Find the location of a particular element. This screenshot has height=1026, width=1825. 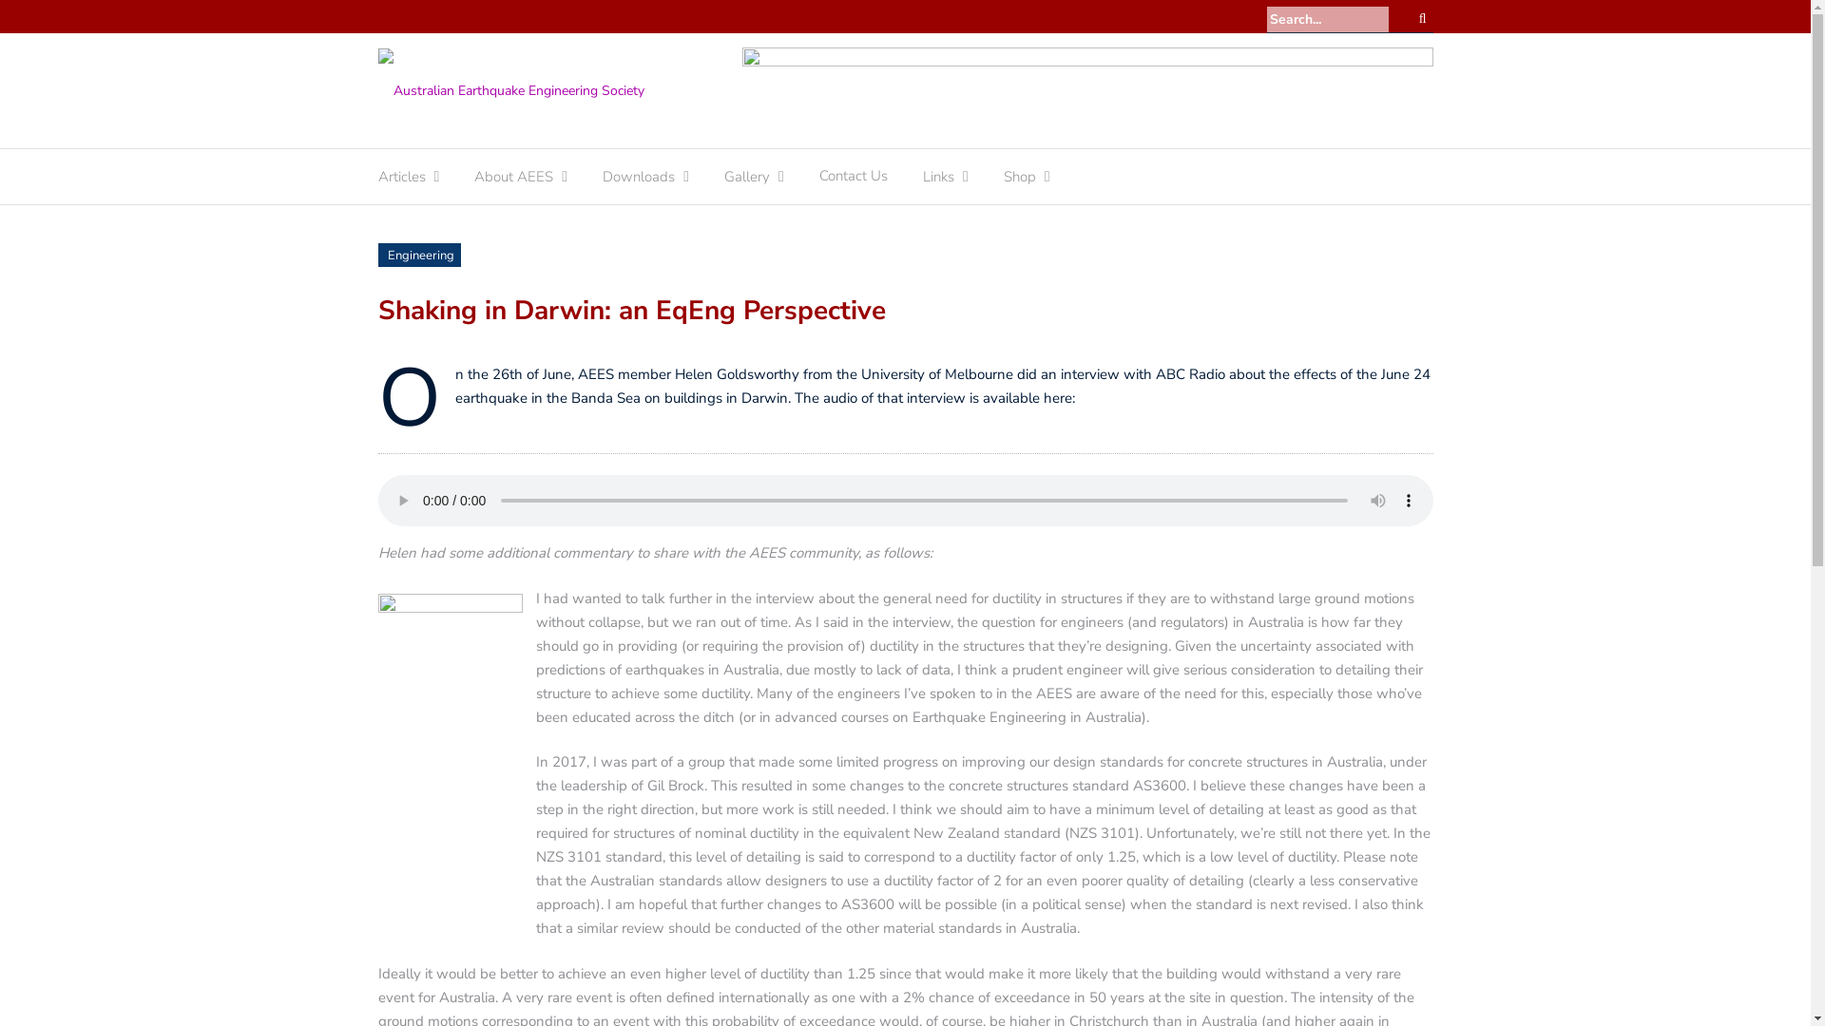

Engineering is located at coordinates (421, 256).